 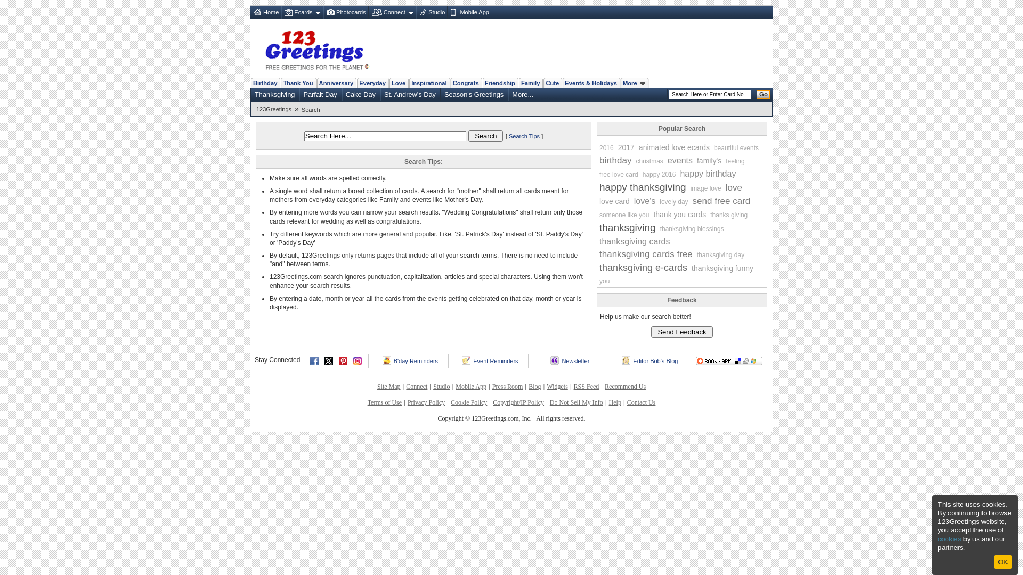 What do you see at coordinates (570, 361) in the screenshot?
I see `Newsletter` at bounding box center [570, 361].